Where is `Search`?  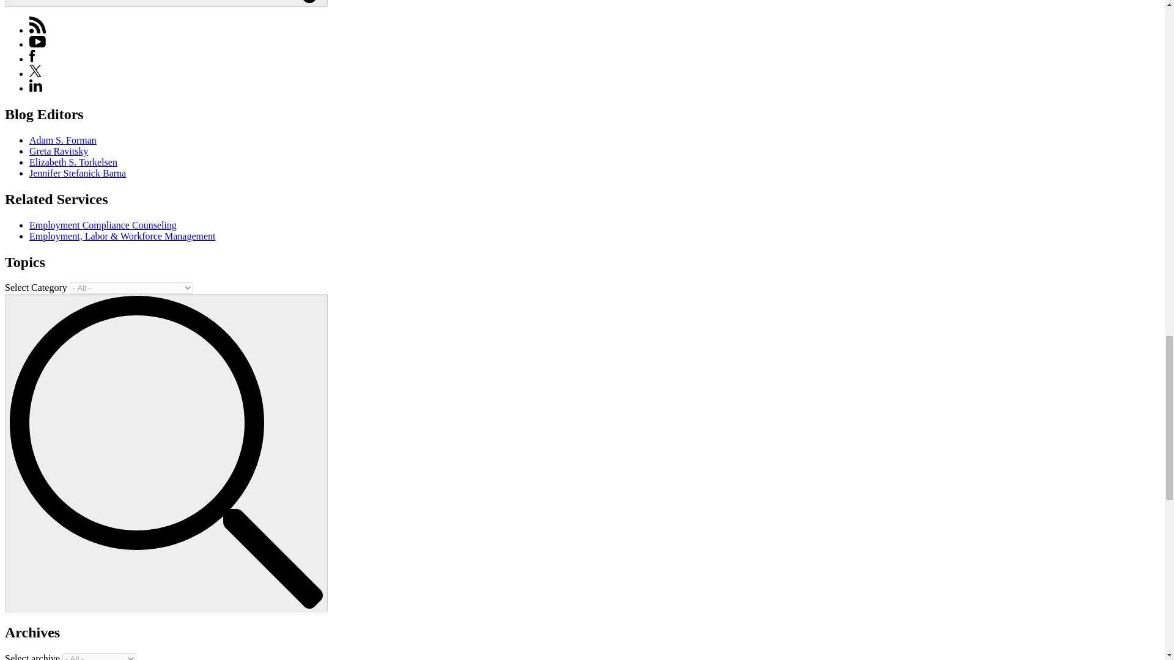 Search is located at coordinates (166, 3).